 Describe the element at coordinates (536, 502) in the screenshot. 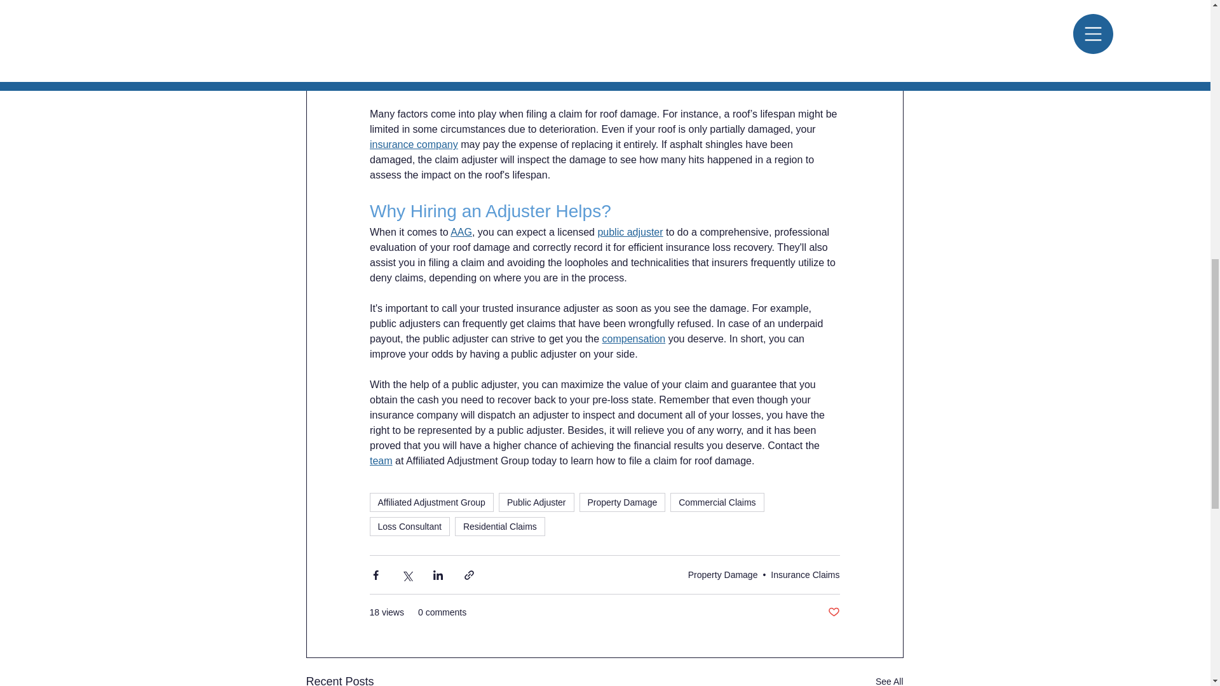

I see `Public Adjuster` at that location.